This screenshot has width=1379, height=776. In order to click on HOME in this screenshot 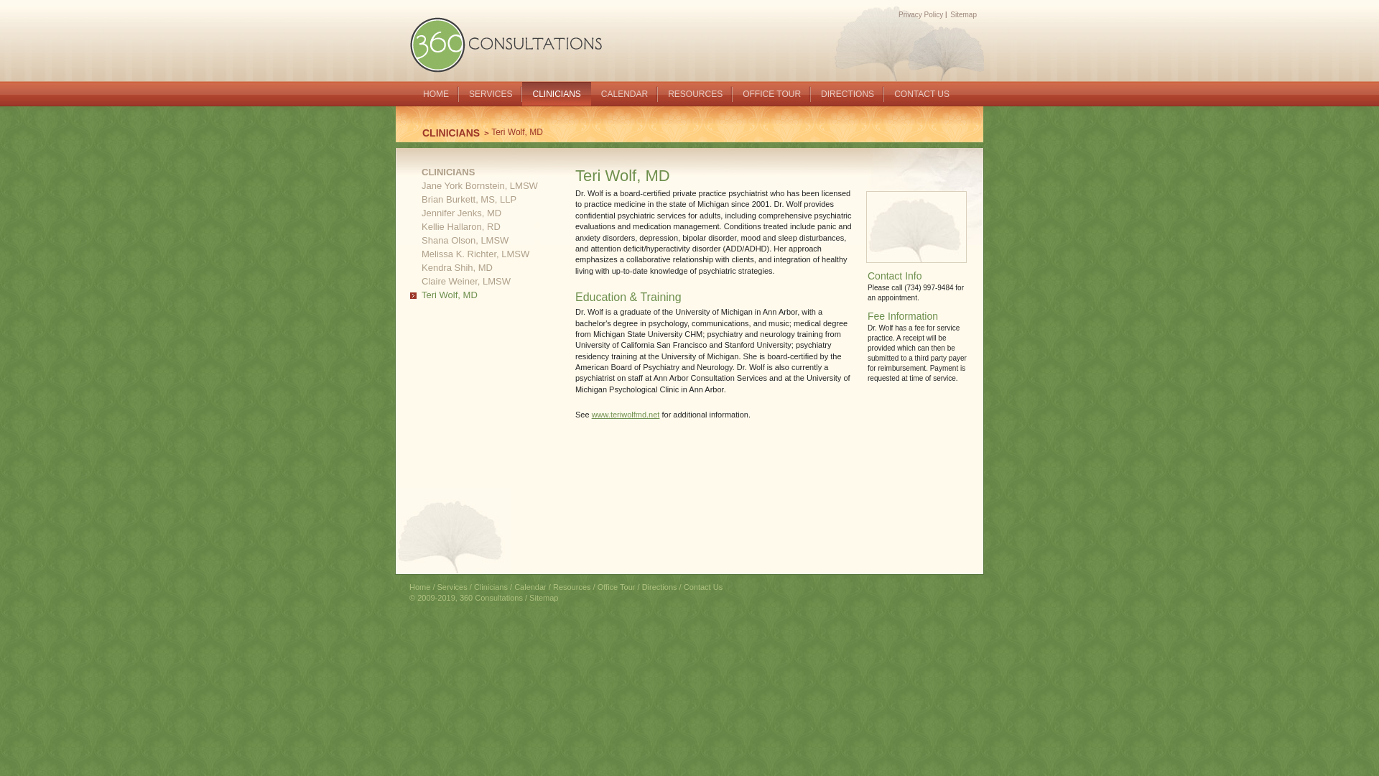, I will do `click(436, 91)`.